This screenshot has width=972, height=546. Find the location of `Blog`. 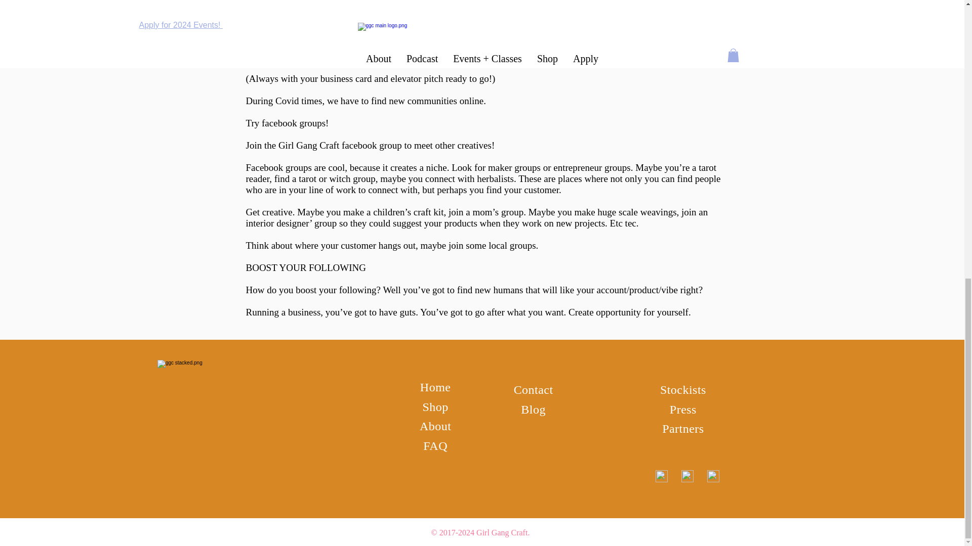

Blog is located at coordinates (533, 409).